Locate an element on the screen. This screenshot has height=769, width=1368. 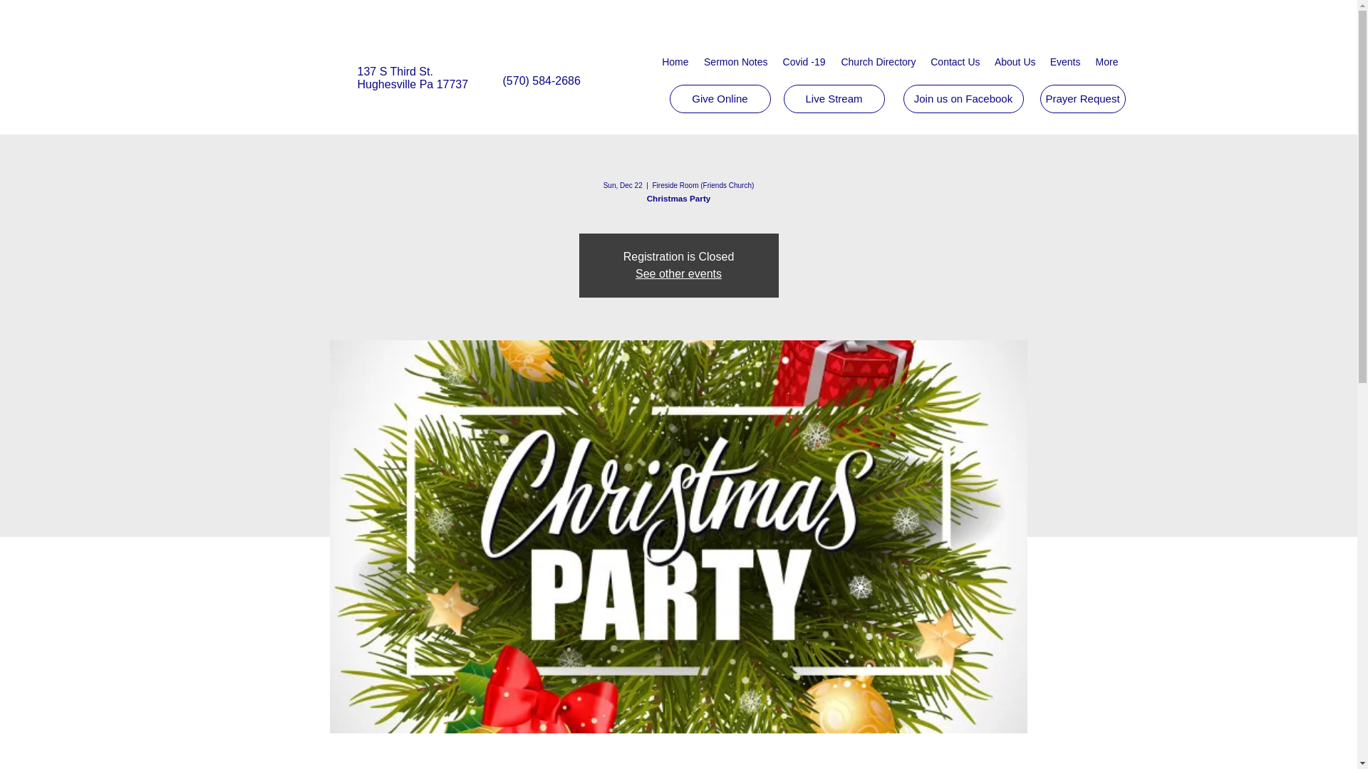
Church Directory is located at coordinates (876, 61).